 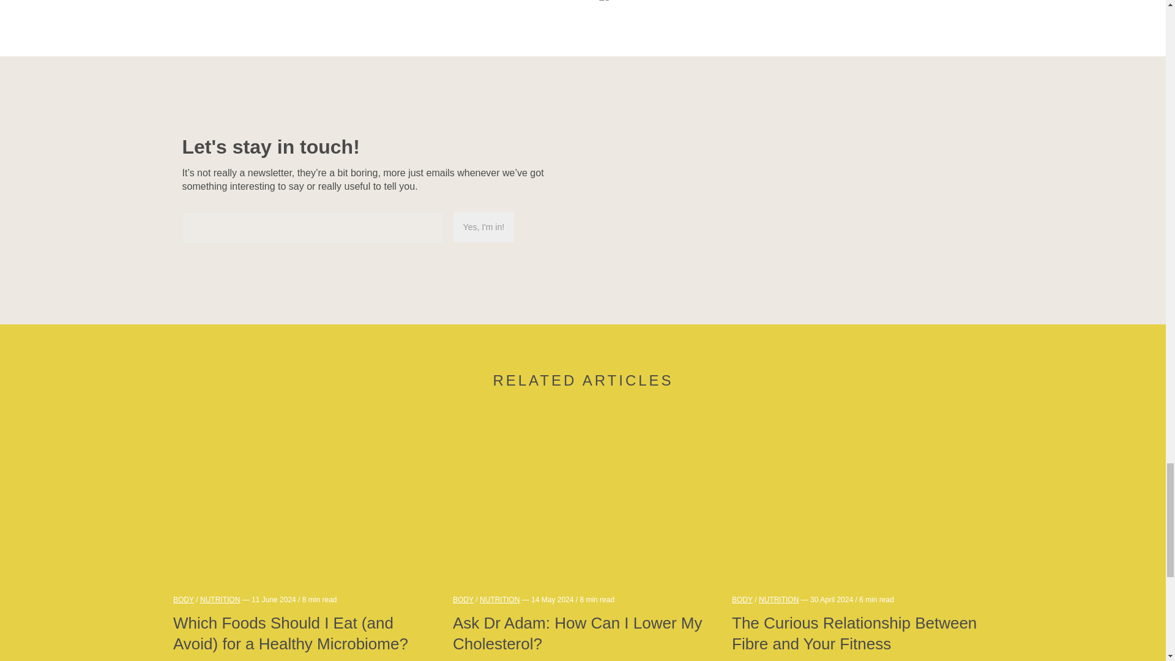 I want to click on Share on Twitter, so click(x=589, y=4).